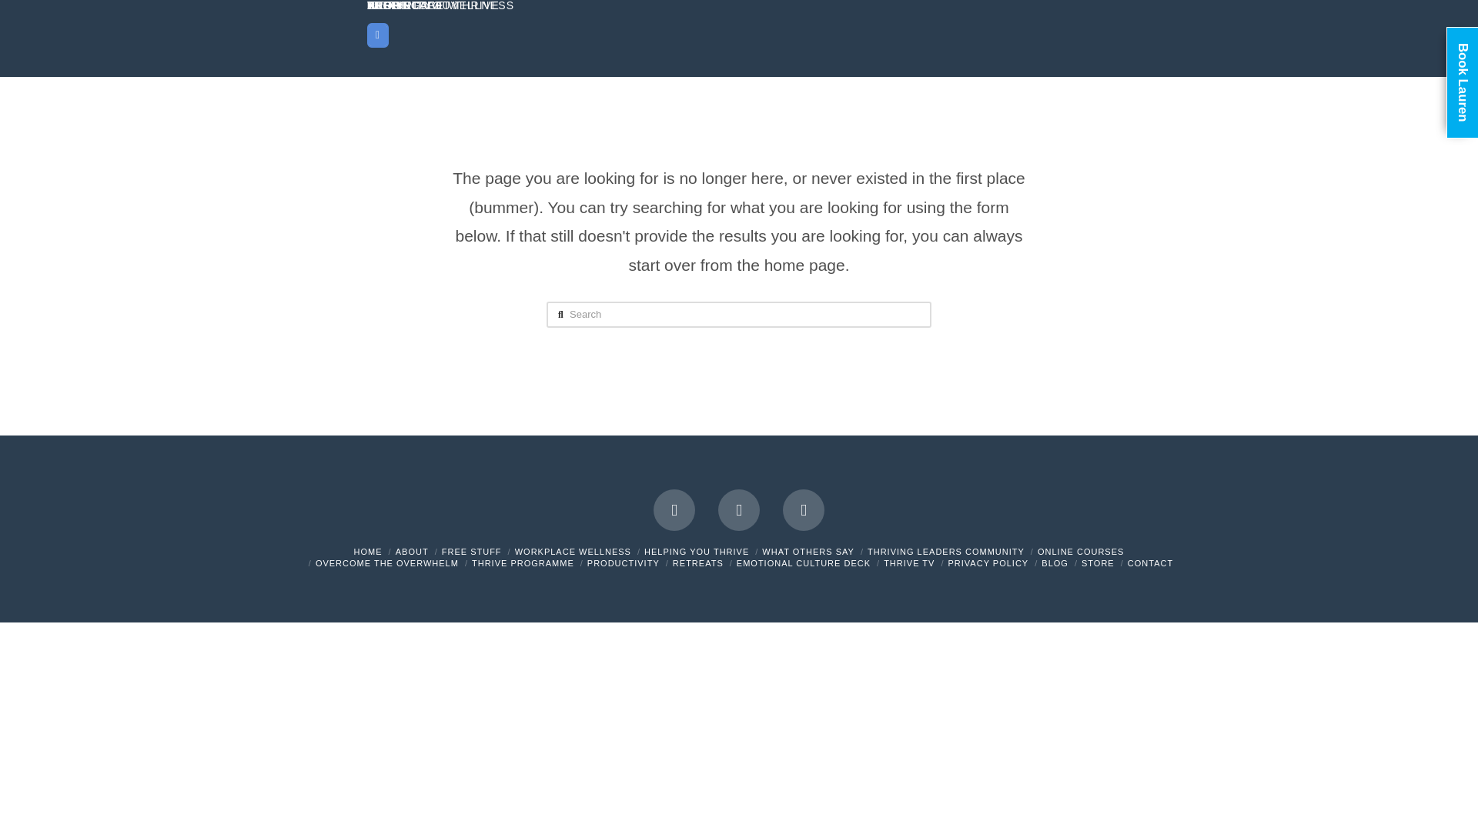  Describe the element at coordinates (523, 562) in the screenshot. I see `THRIVE PROGRAMME` at that location.